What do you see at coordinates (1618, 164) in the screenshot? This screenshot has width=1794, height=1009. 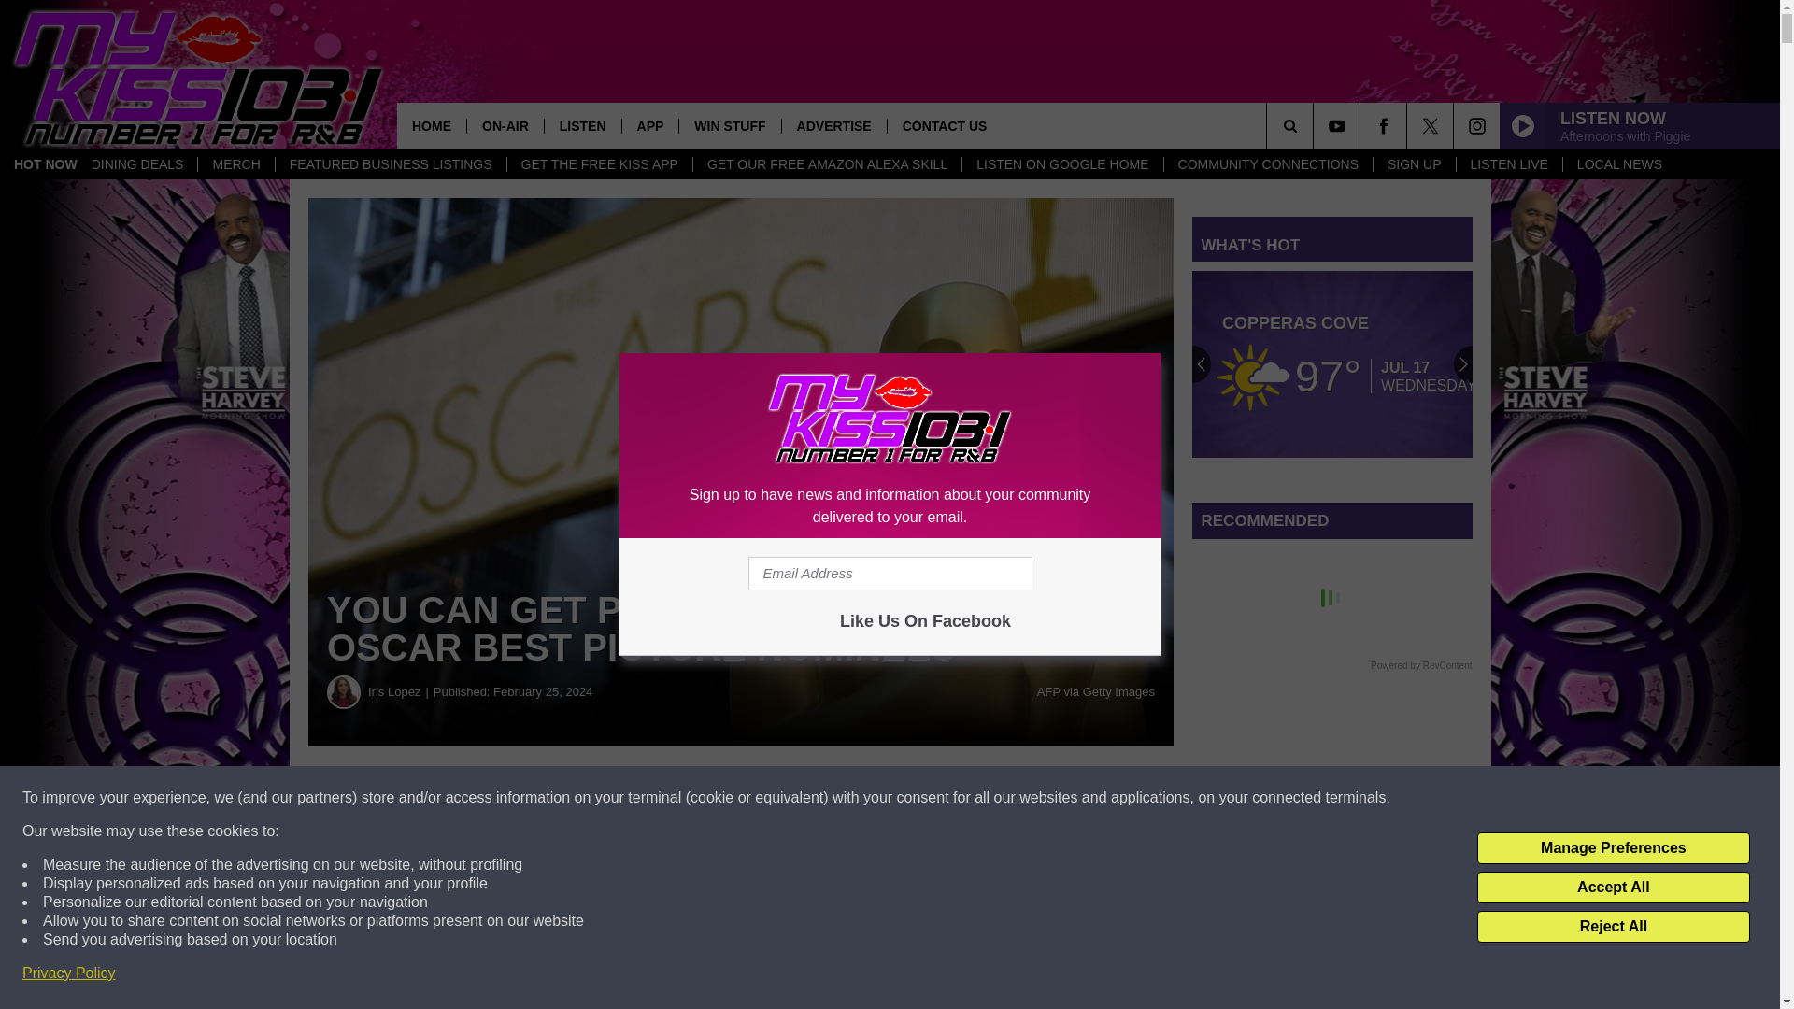 I see `LOCAL NEWS` at bounding box center [1618, 164].